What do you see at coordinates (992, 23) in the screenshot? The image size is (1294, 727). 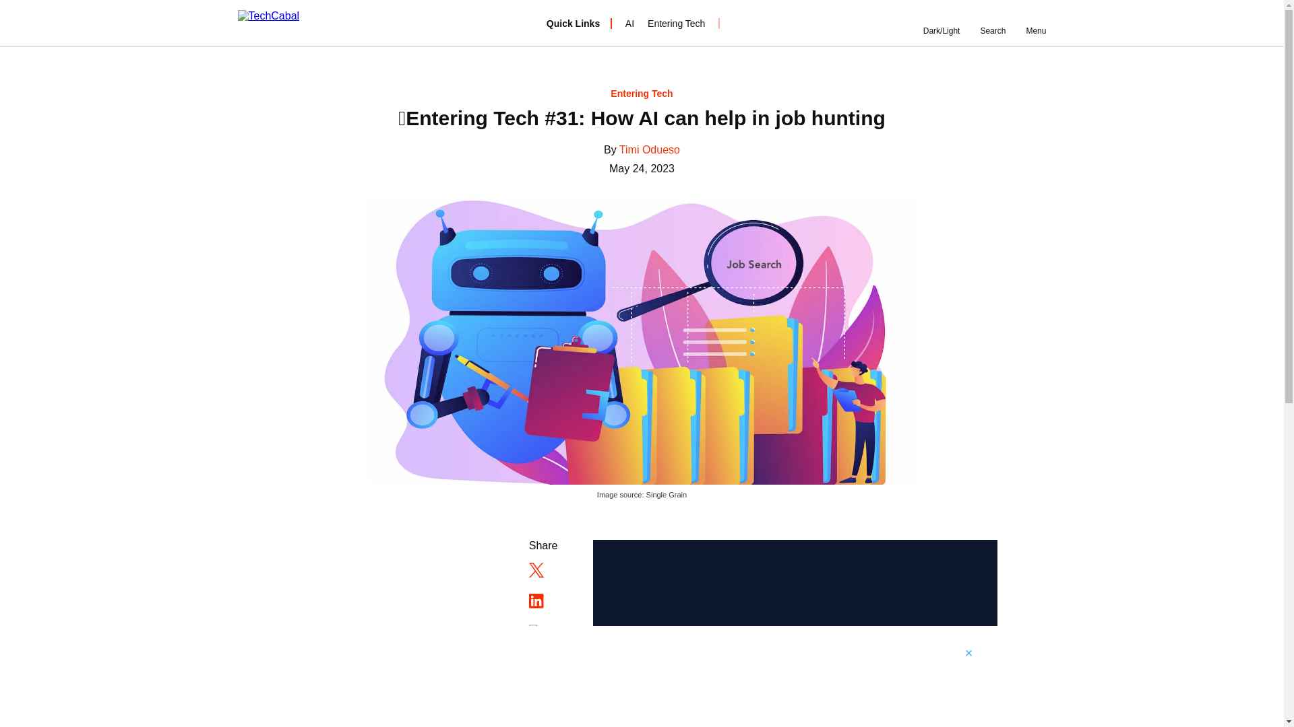 I see `Search` at bounding box center [992, 23].